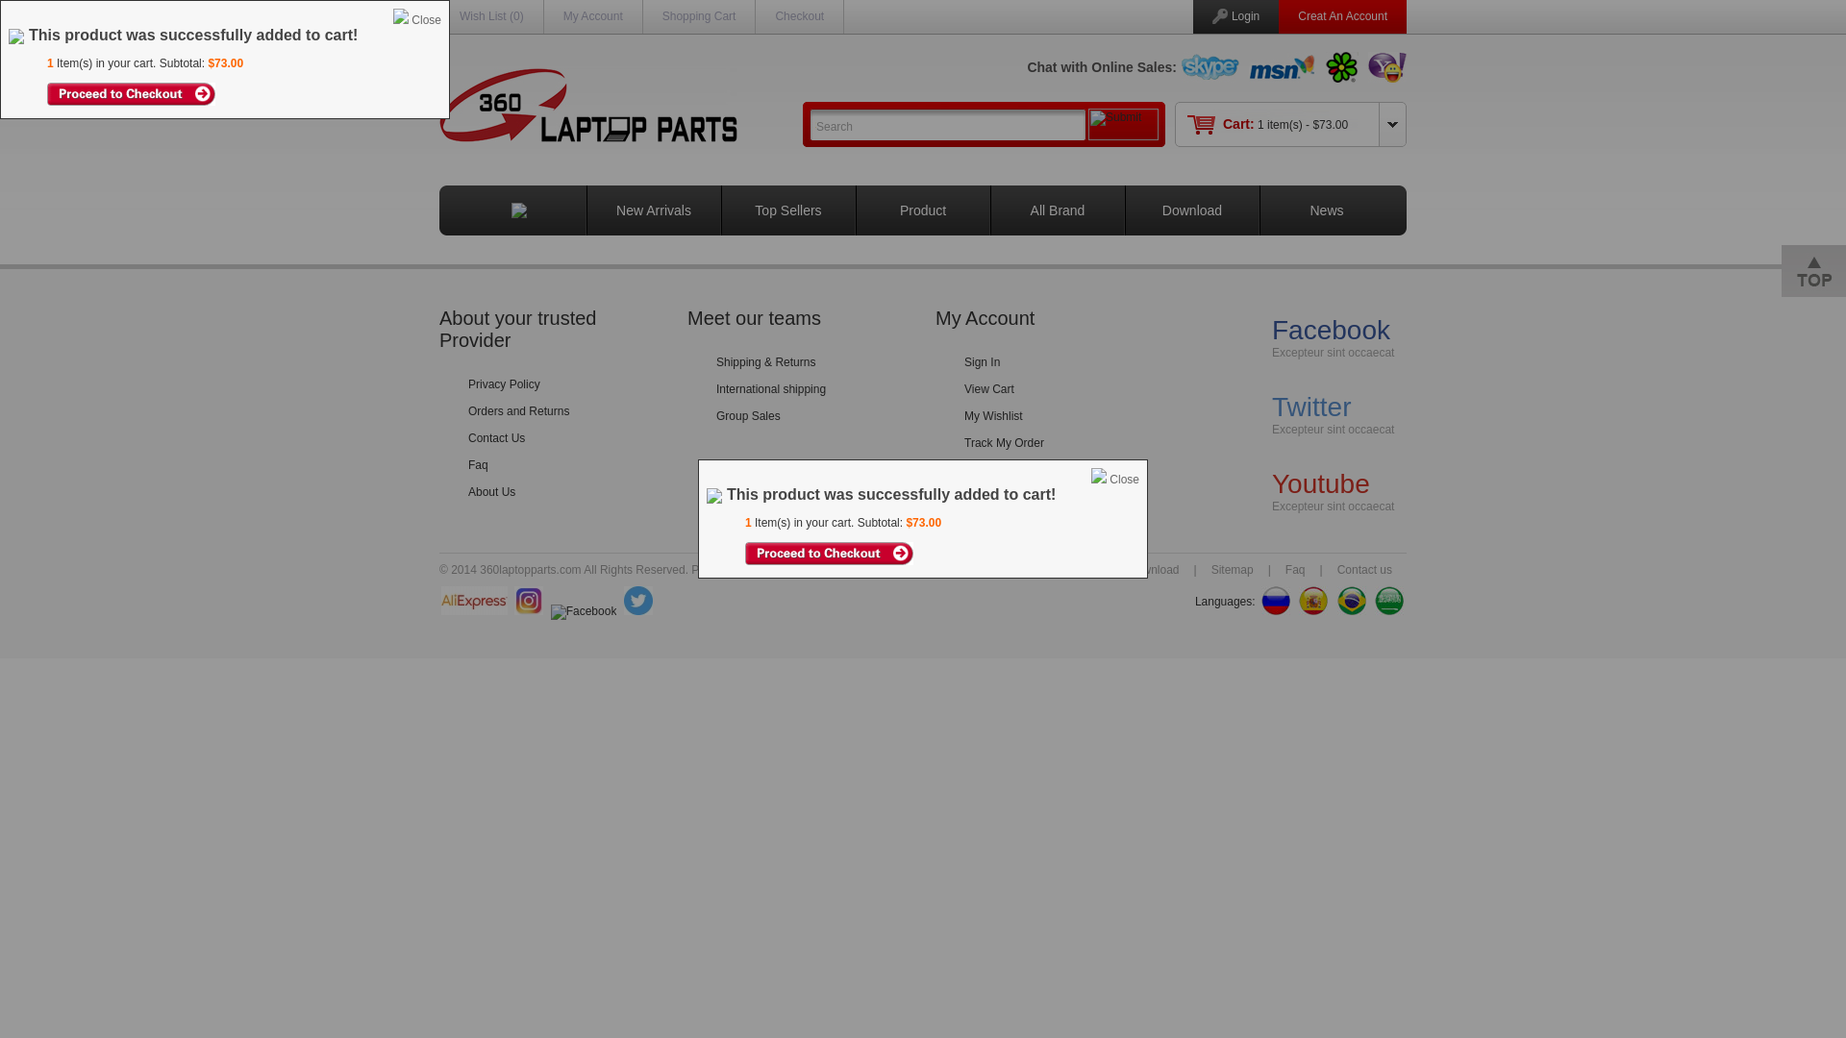 This screenshot has width=1846, height=1038. I want to click on Privacy Policy, so click(504, 384).